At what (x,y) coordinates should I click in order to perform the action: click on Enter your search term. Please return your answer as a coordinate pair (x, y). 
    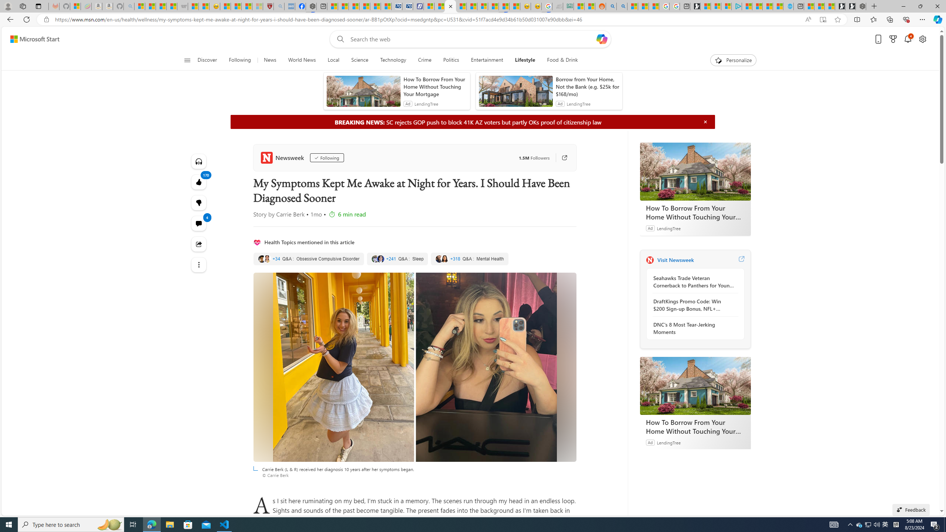
    Looking at the image, I should click on (472, 39).